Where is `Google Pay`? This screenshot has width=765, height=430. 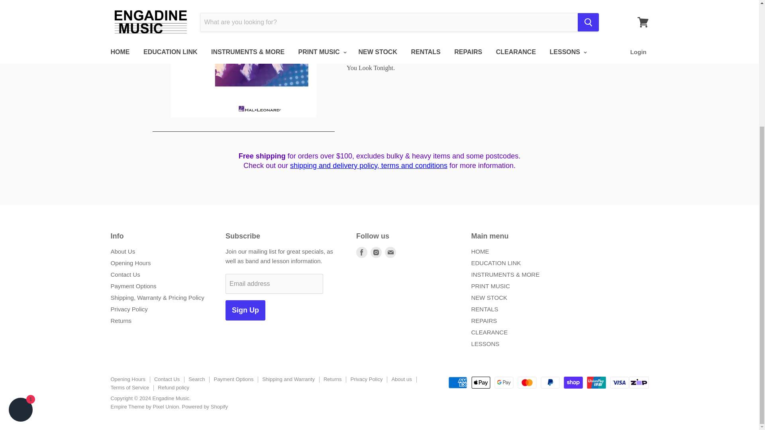 Google Pay is located at coordinates (504, 383).